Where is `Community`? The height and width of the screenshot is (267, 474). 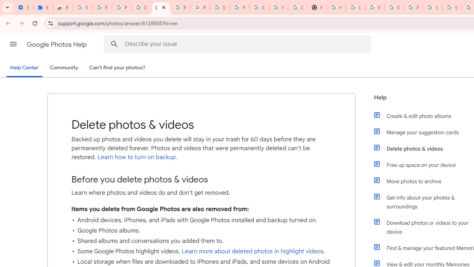
Community is located at coordinates (64, 68).